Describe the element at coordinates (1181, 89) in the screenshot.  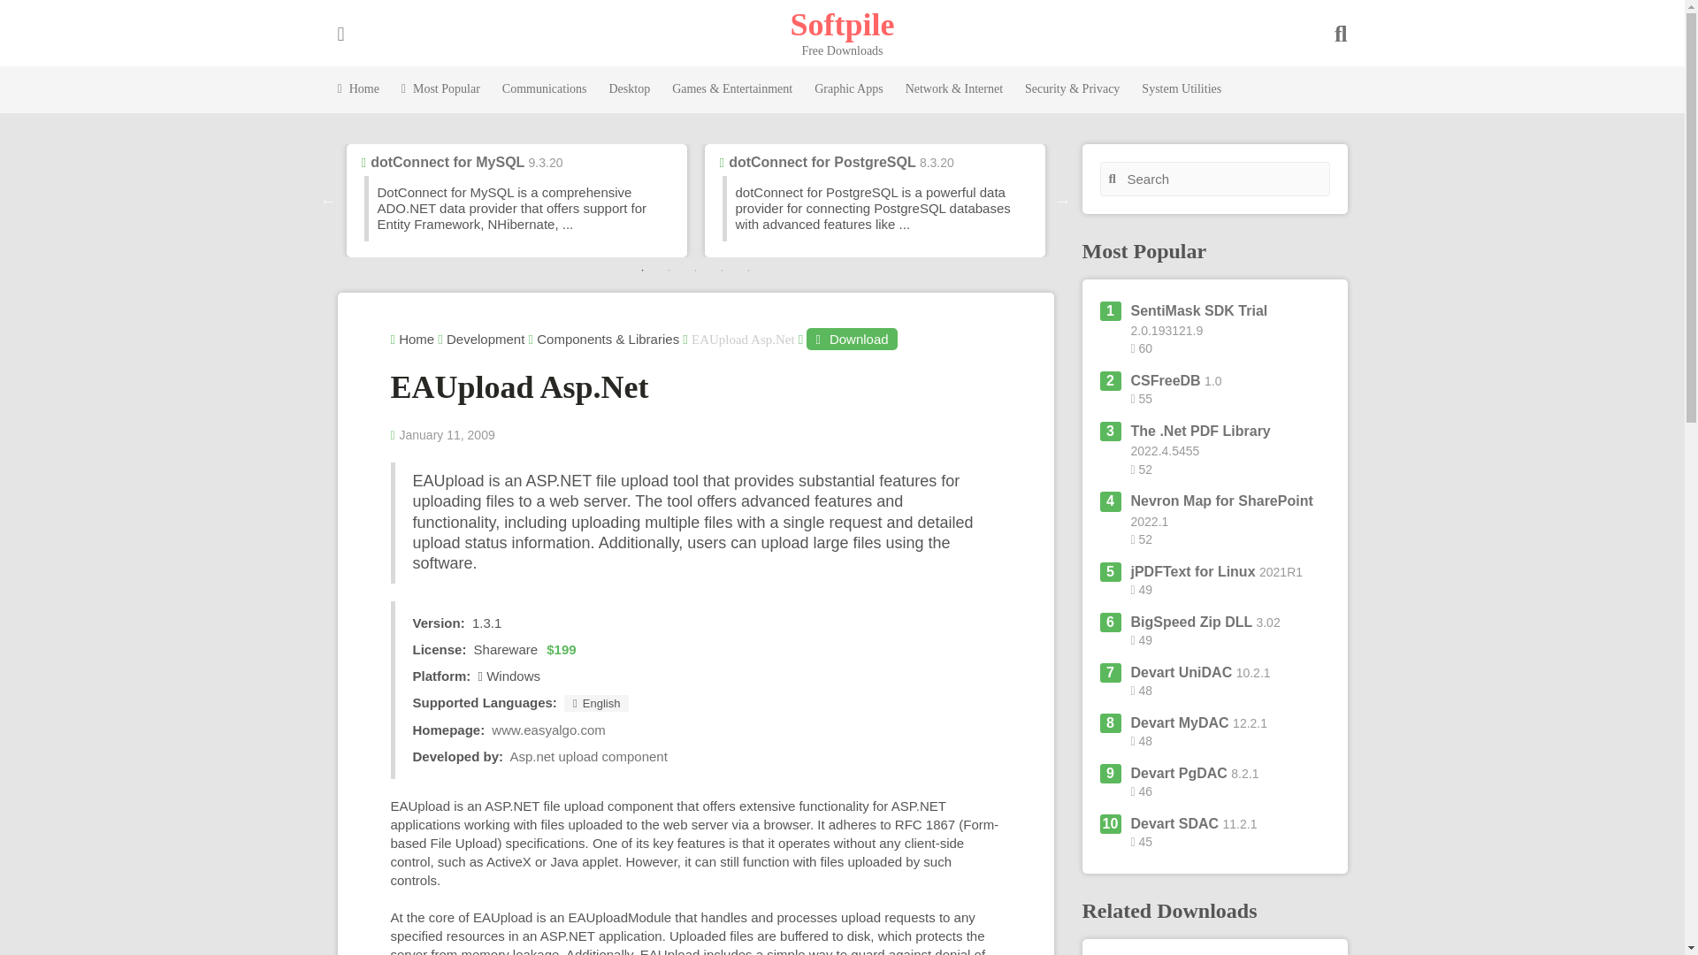
I see `System Utilities` at that location.